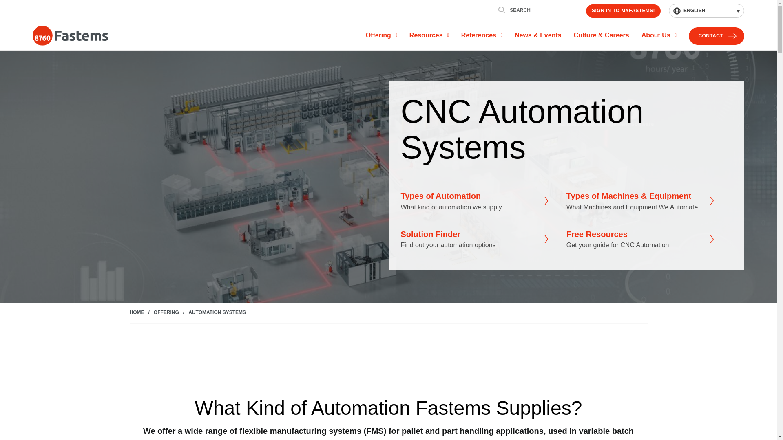 This screenshot has height=440, width=783. I want to click on ENGLISH, so click(706, 11).